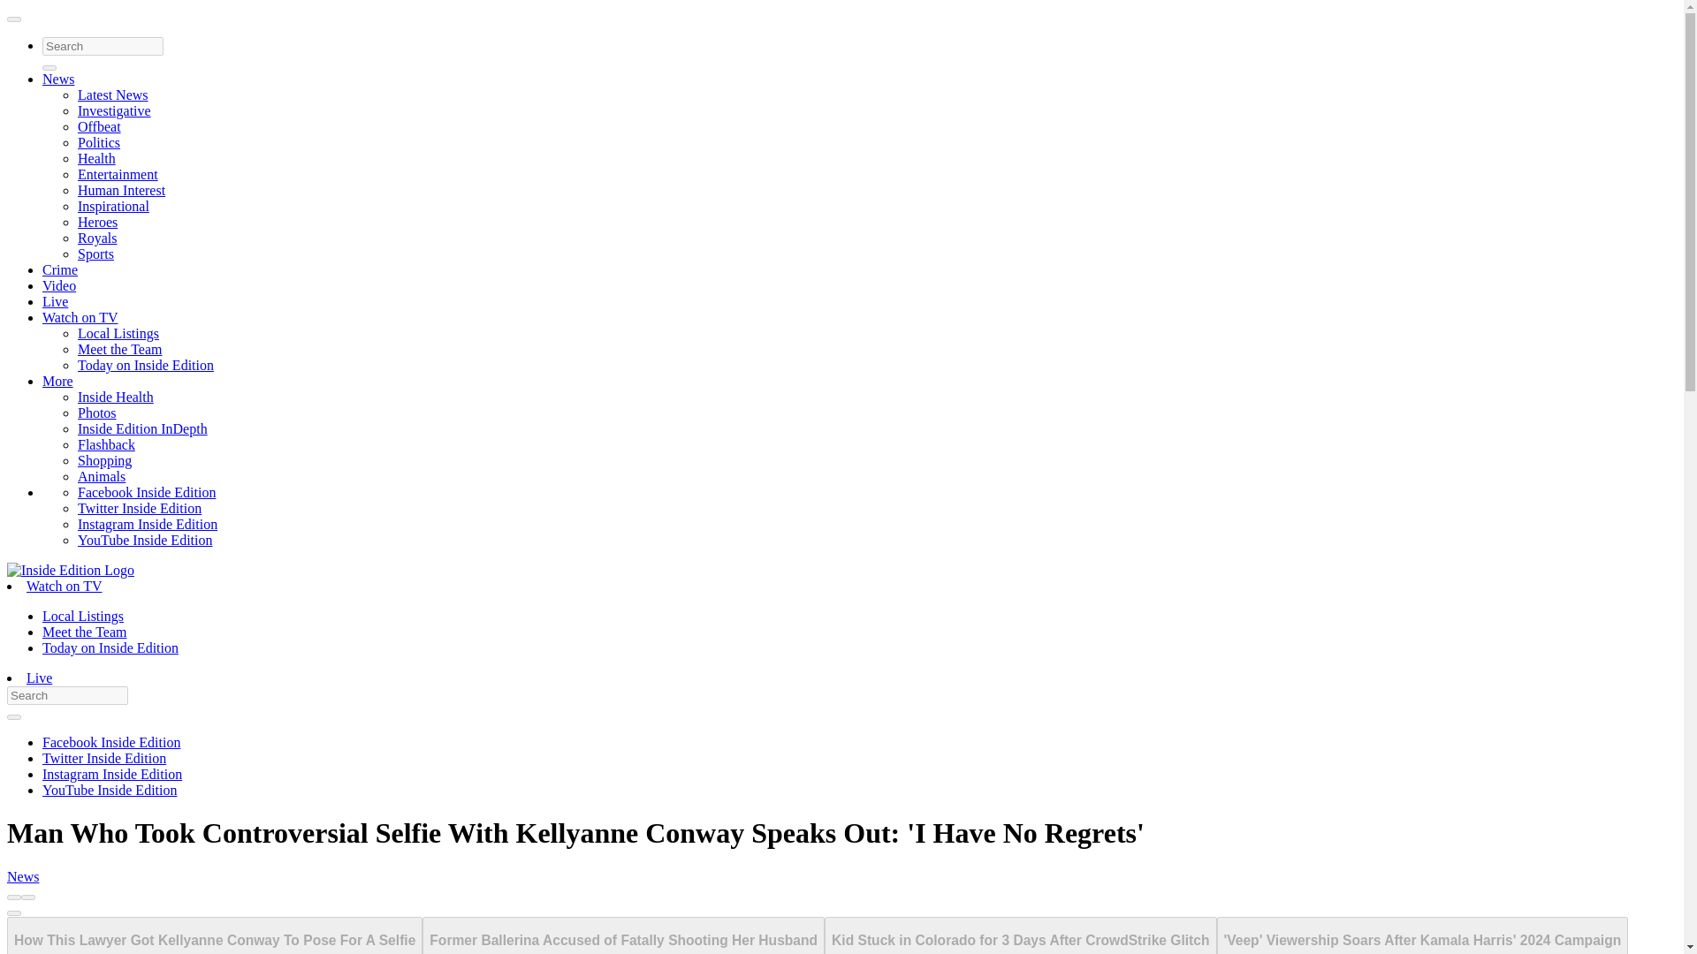 The height and width of the screenshot is (954, 1697). What do you see at coordinates (119, 348) in the screenshot?
I see `Meet the Team` at bounding box center [119, 348].